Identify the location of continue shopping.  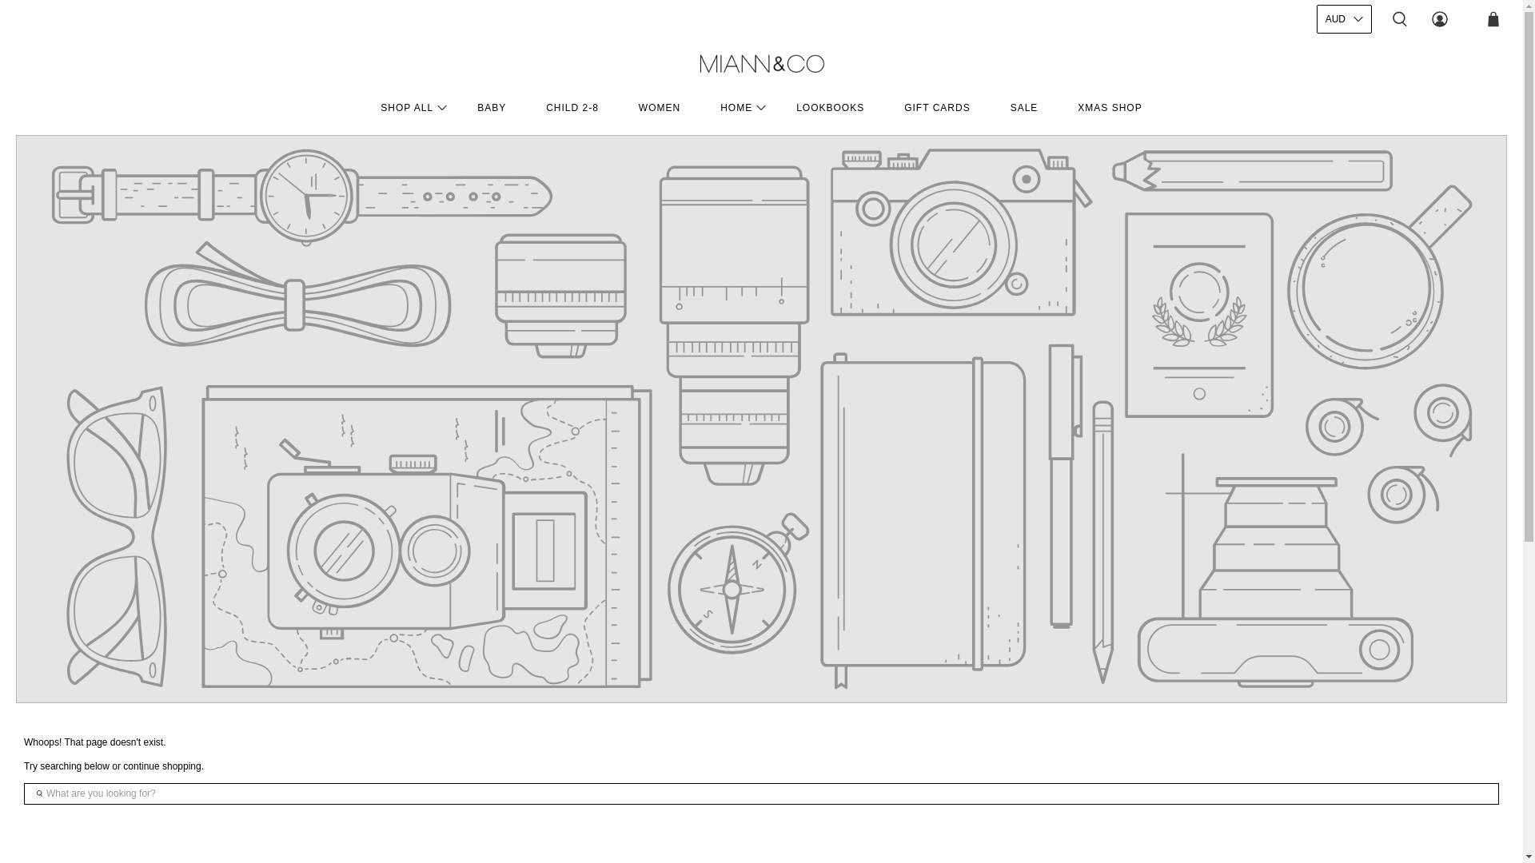
(161, 766).